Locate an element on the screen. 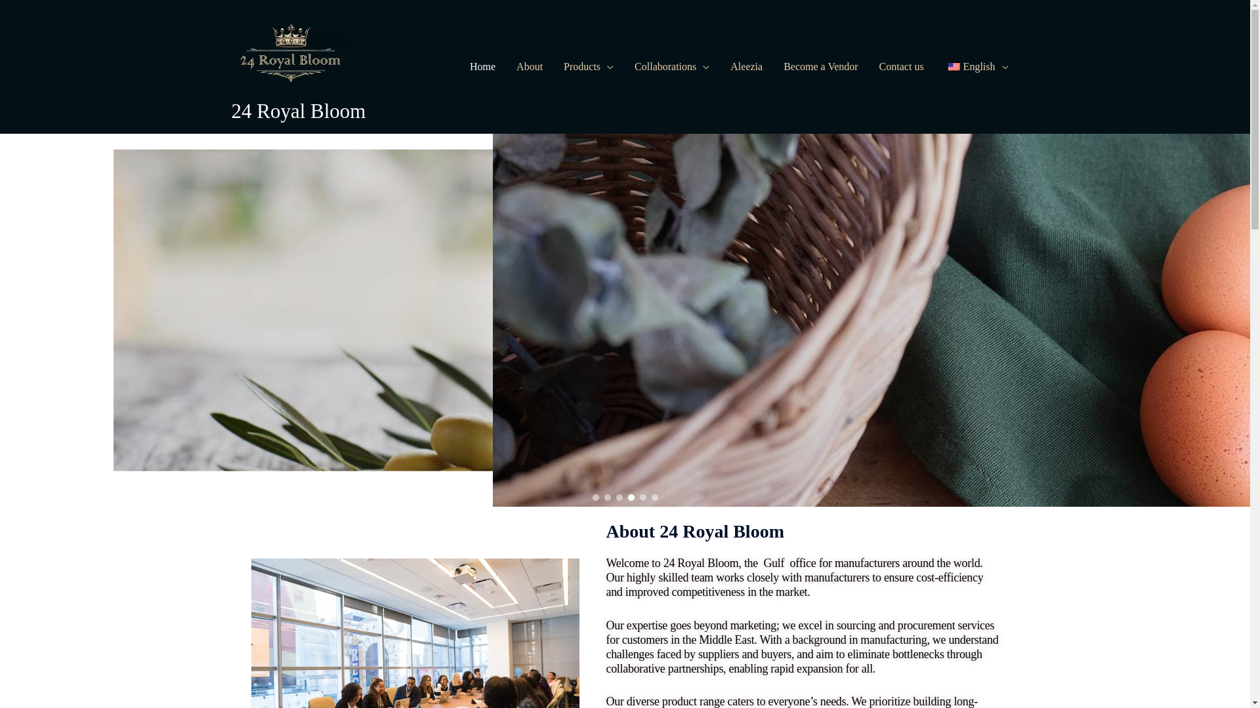  Products is located at coordinates (589, 67).